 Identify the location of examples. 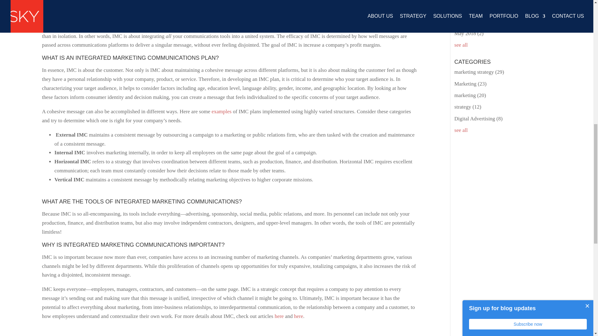
(221, 111).